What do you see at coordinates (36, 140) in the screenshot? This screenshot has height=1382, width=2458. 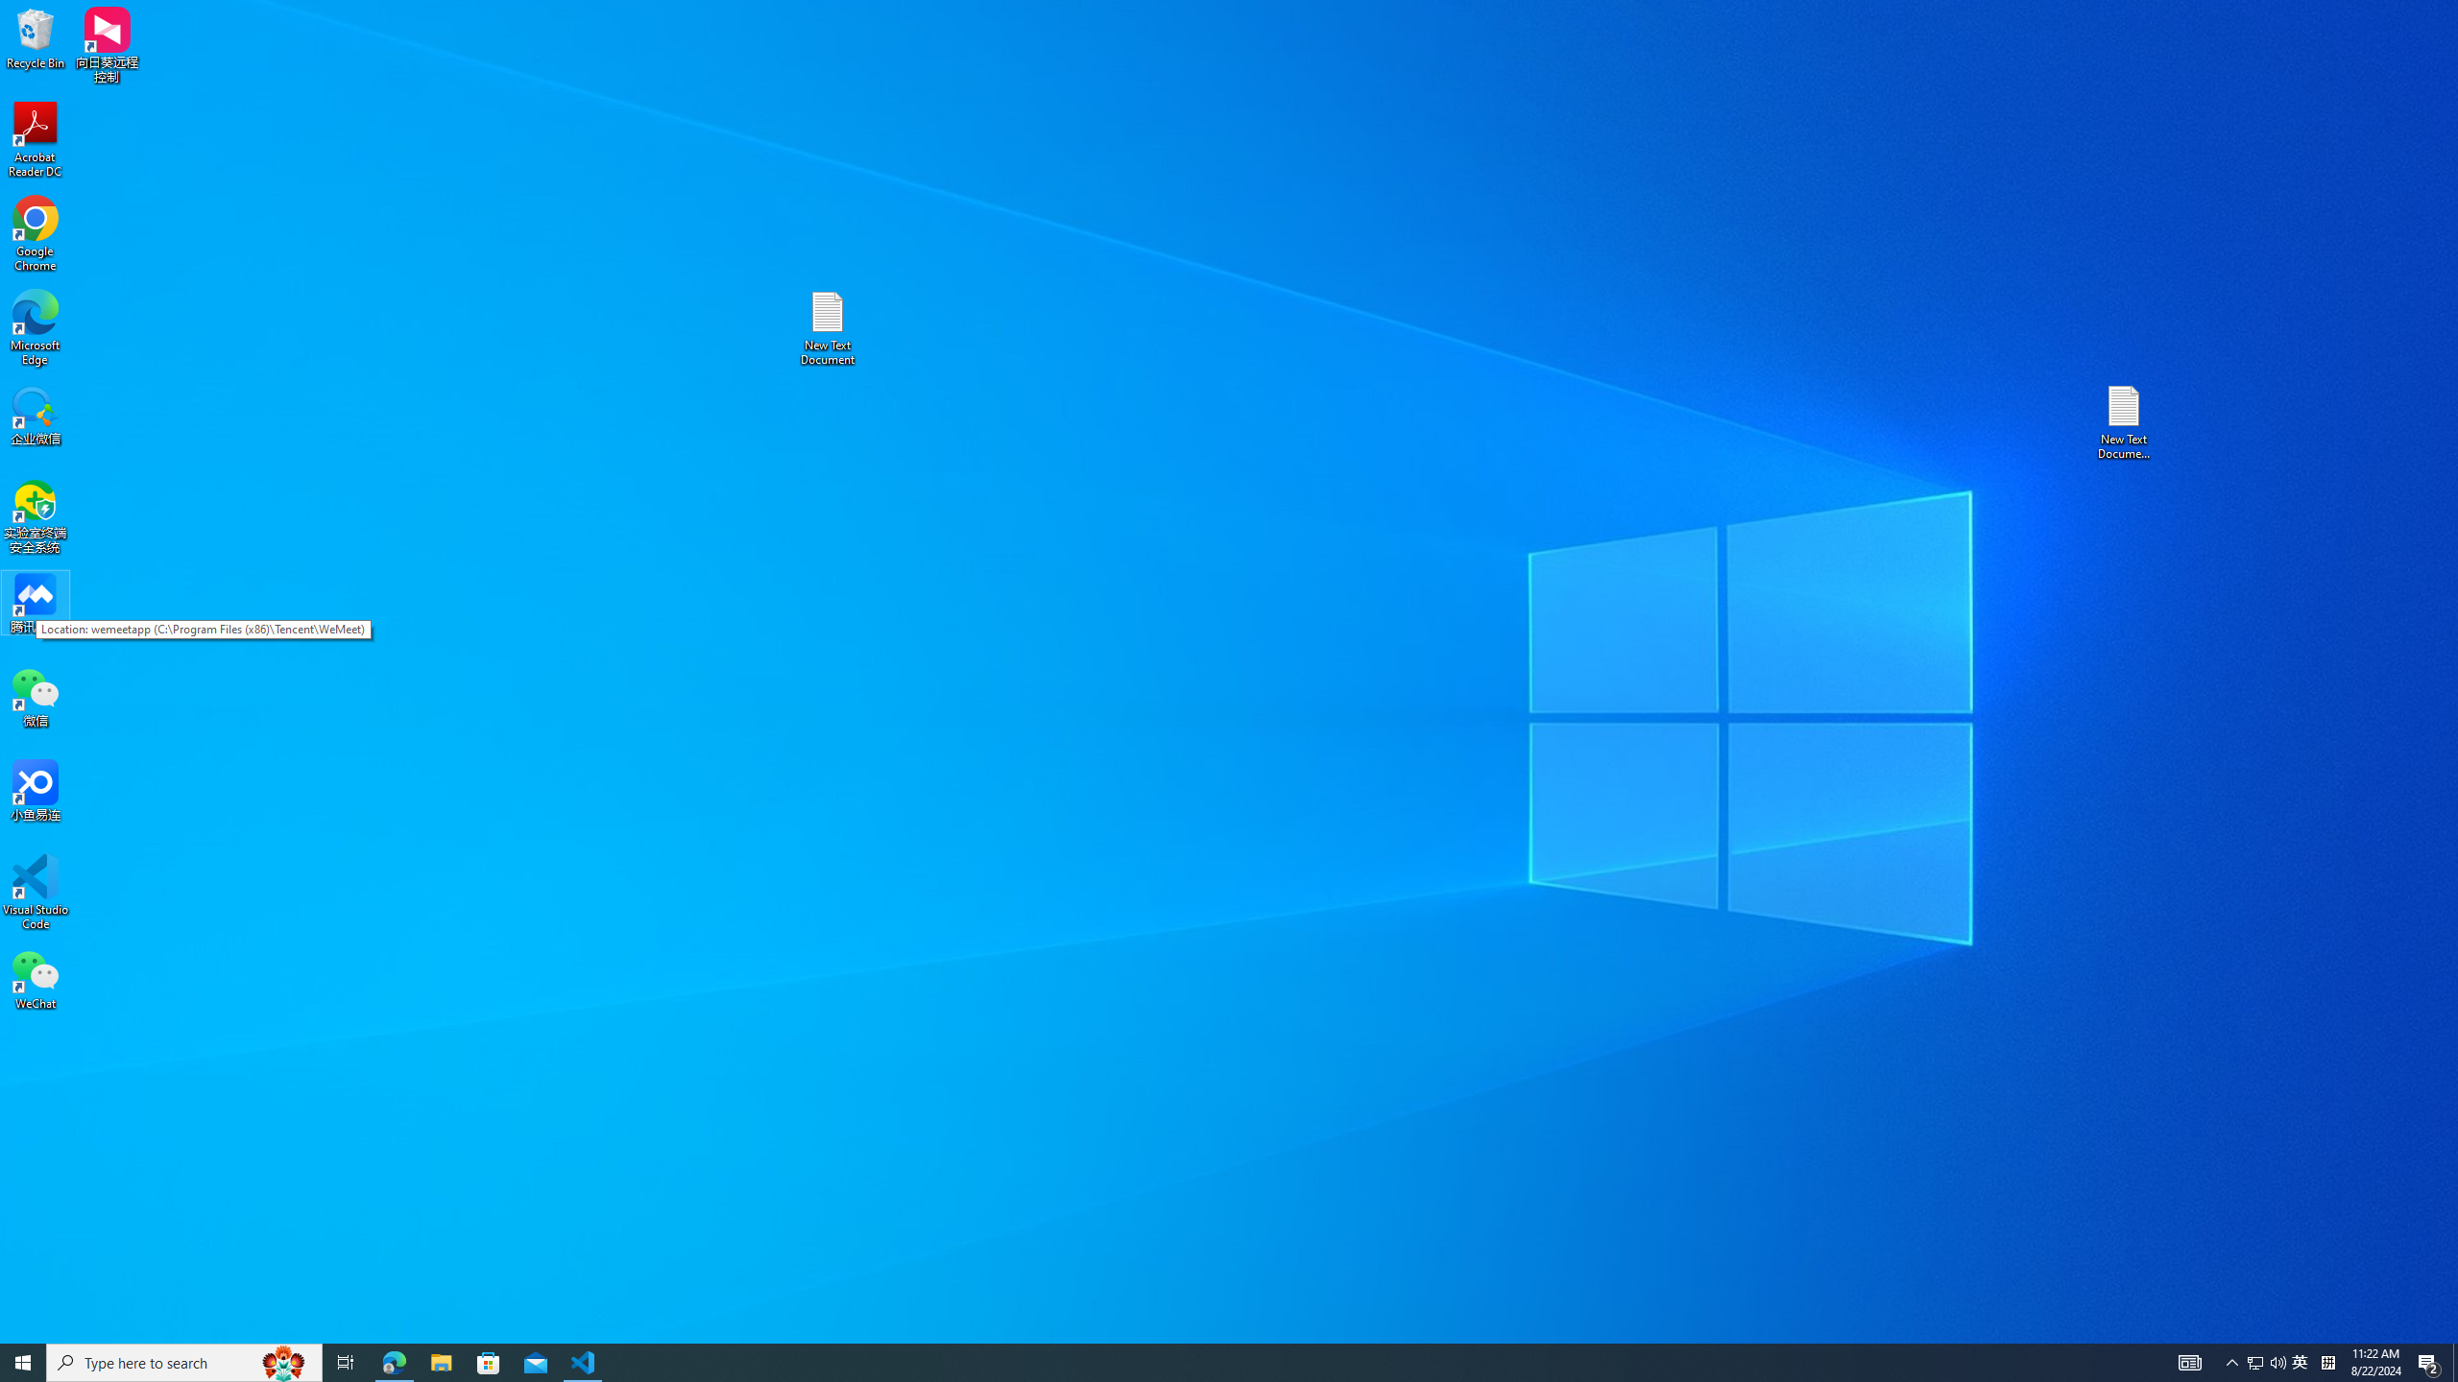 I see `Acrobat Reader DC` at bounding box center [36, 140].